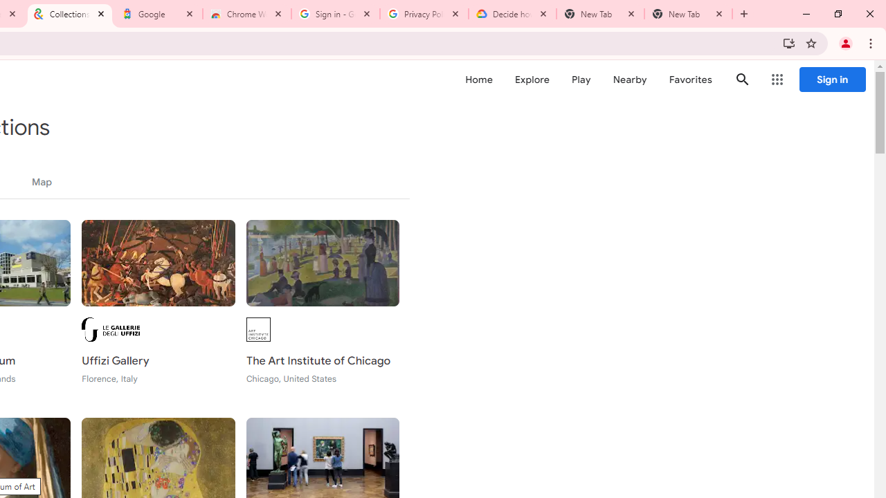 The height and width of the screenshot is (498, 886). What do you see at coordinates (689, 80) in the screenshot?
I see `Favorites` at bounding box center [689, 80].